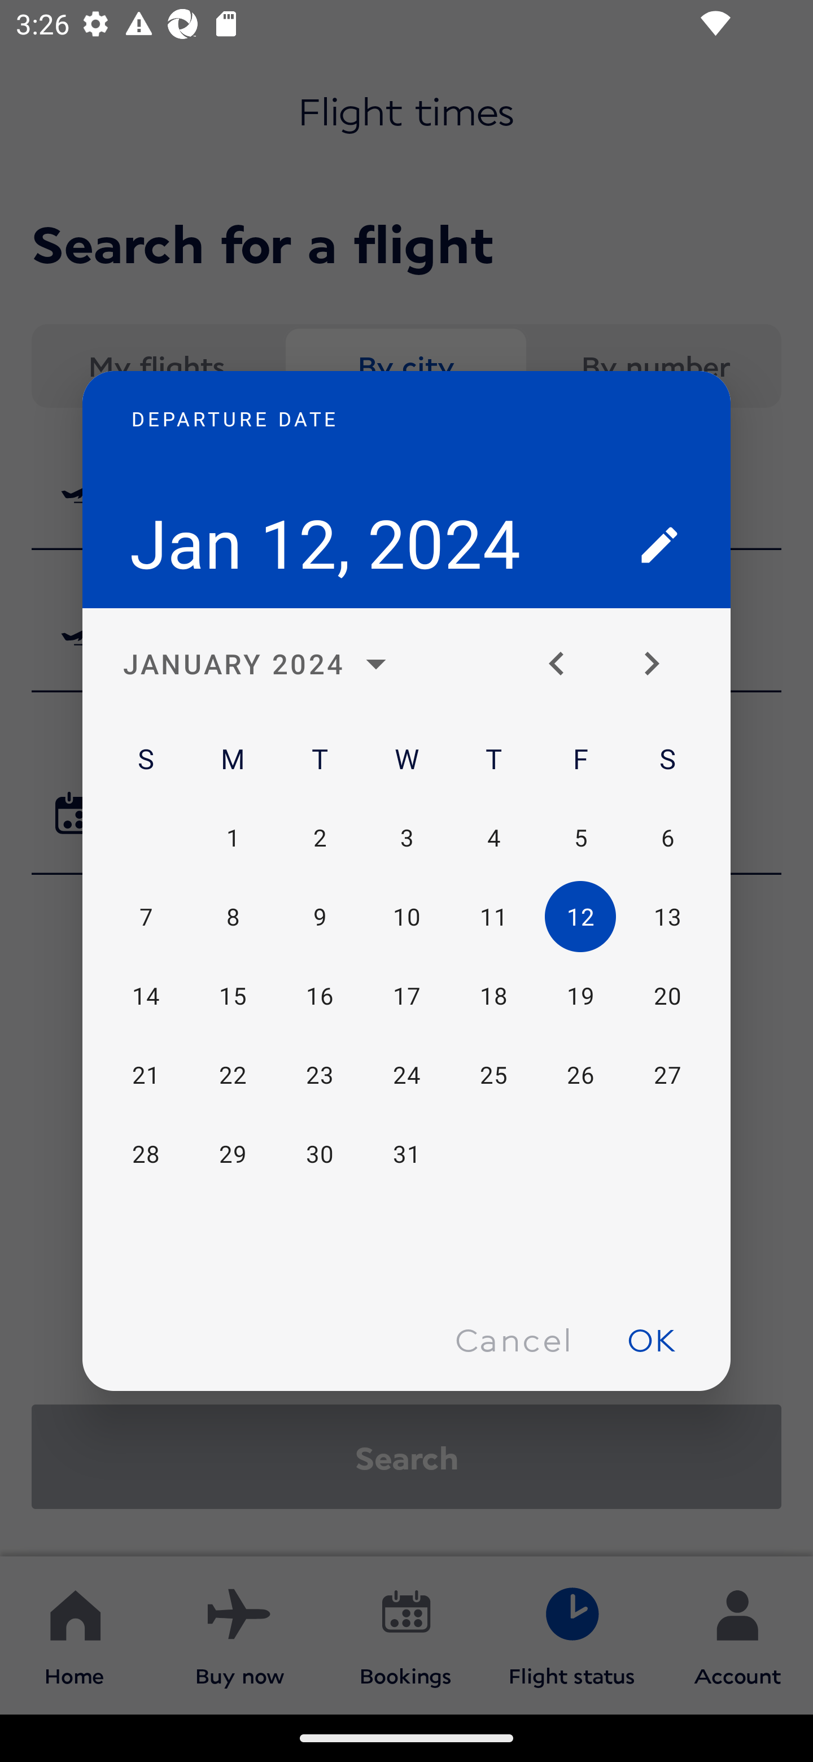 The width and height of the screenshot is (813, 1762). Describe the element at coordinates (406, 1074) in the screenshot. I see `24 Wed, Jan 24` at that location.